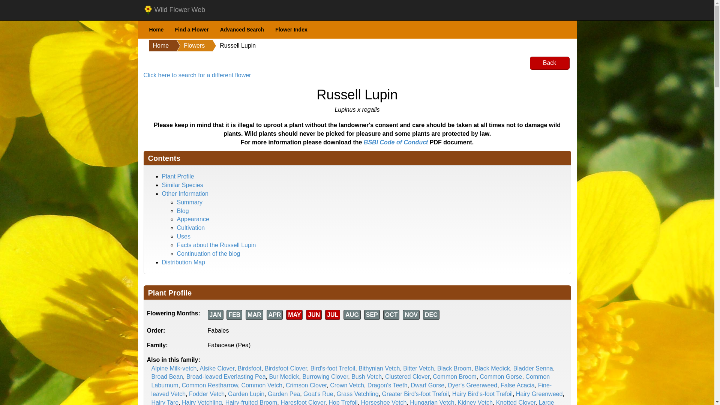 This screenshot has height=405, width=720. I want to click on Distribution Map, so click(184, 262).